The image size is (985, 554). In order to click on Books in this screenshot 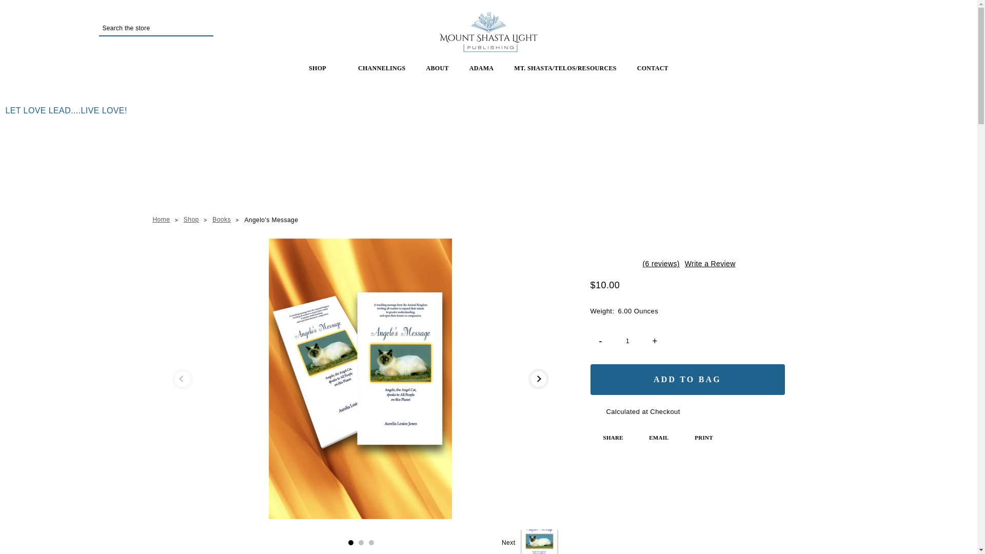, I will do `click(222, 219)`.